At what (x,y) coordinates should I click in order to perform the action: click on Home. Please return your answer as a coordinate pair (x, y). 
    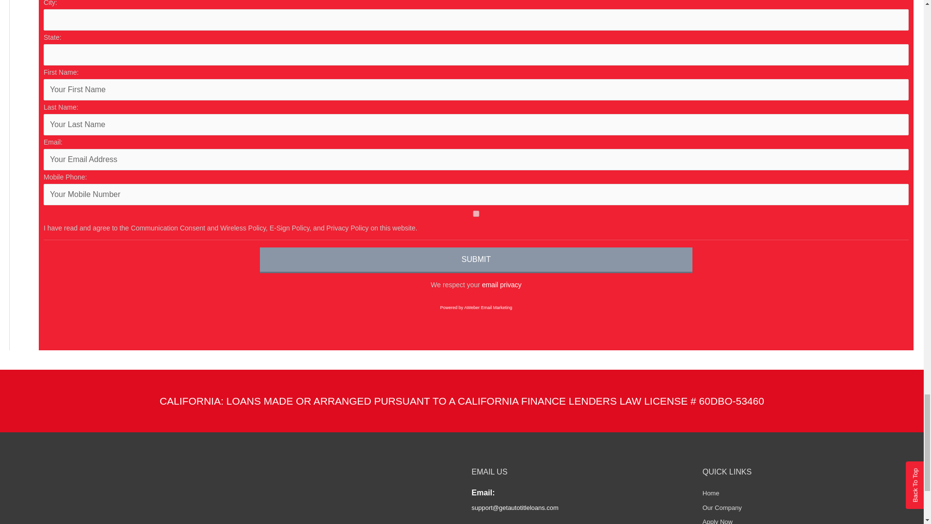
    Looking at the image, I should click on (711, 493).